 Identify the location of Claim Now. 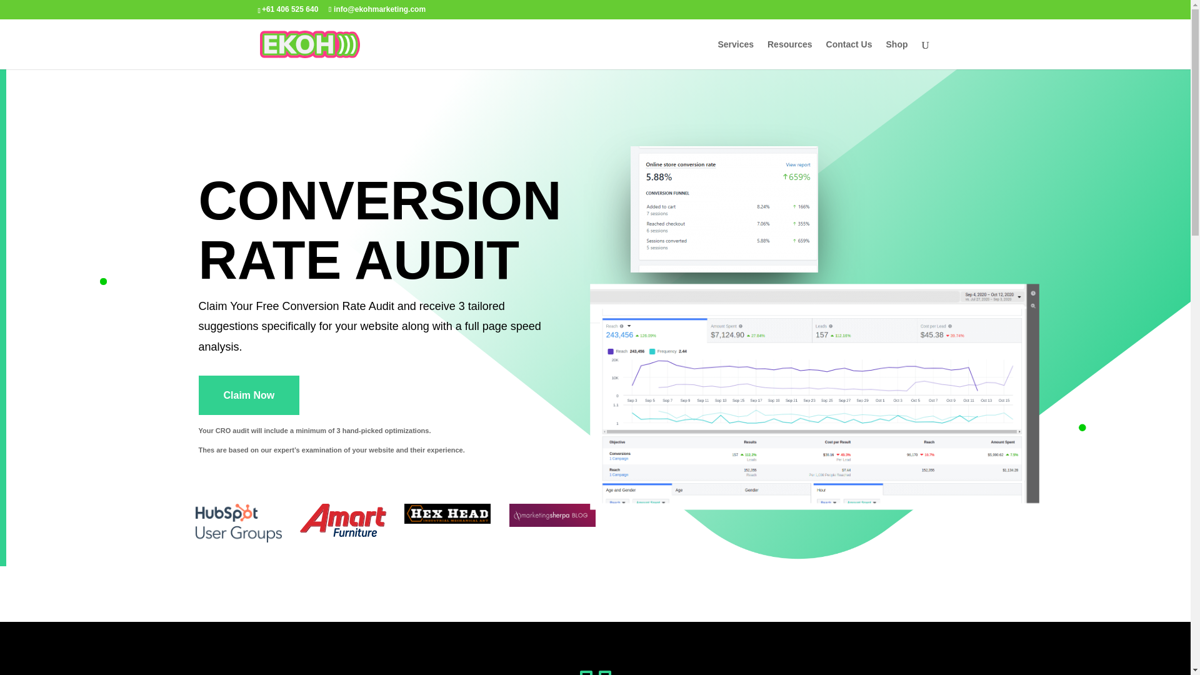
(249, 395).